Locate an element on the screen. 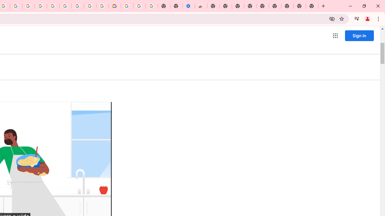 The width and height of the screenshot is (385, 216). Turn cookies on or off - Computer - Google Account Help is located at coordinates (152, 6).